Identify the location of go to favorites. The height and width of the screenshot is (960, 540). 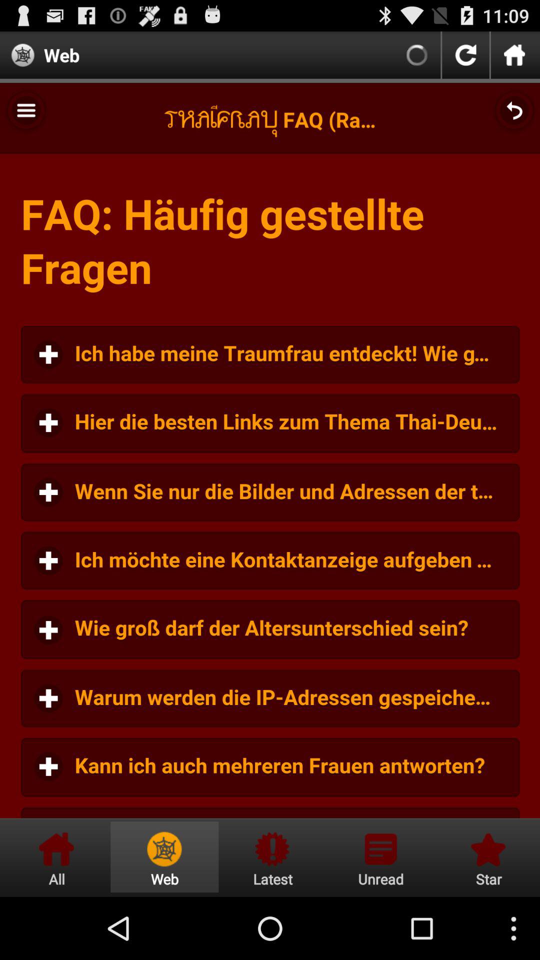
(487, 857).